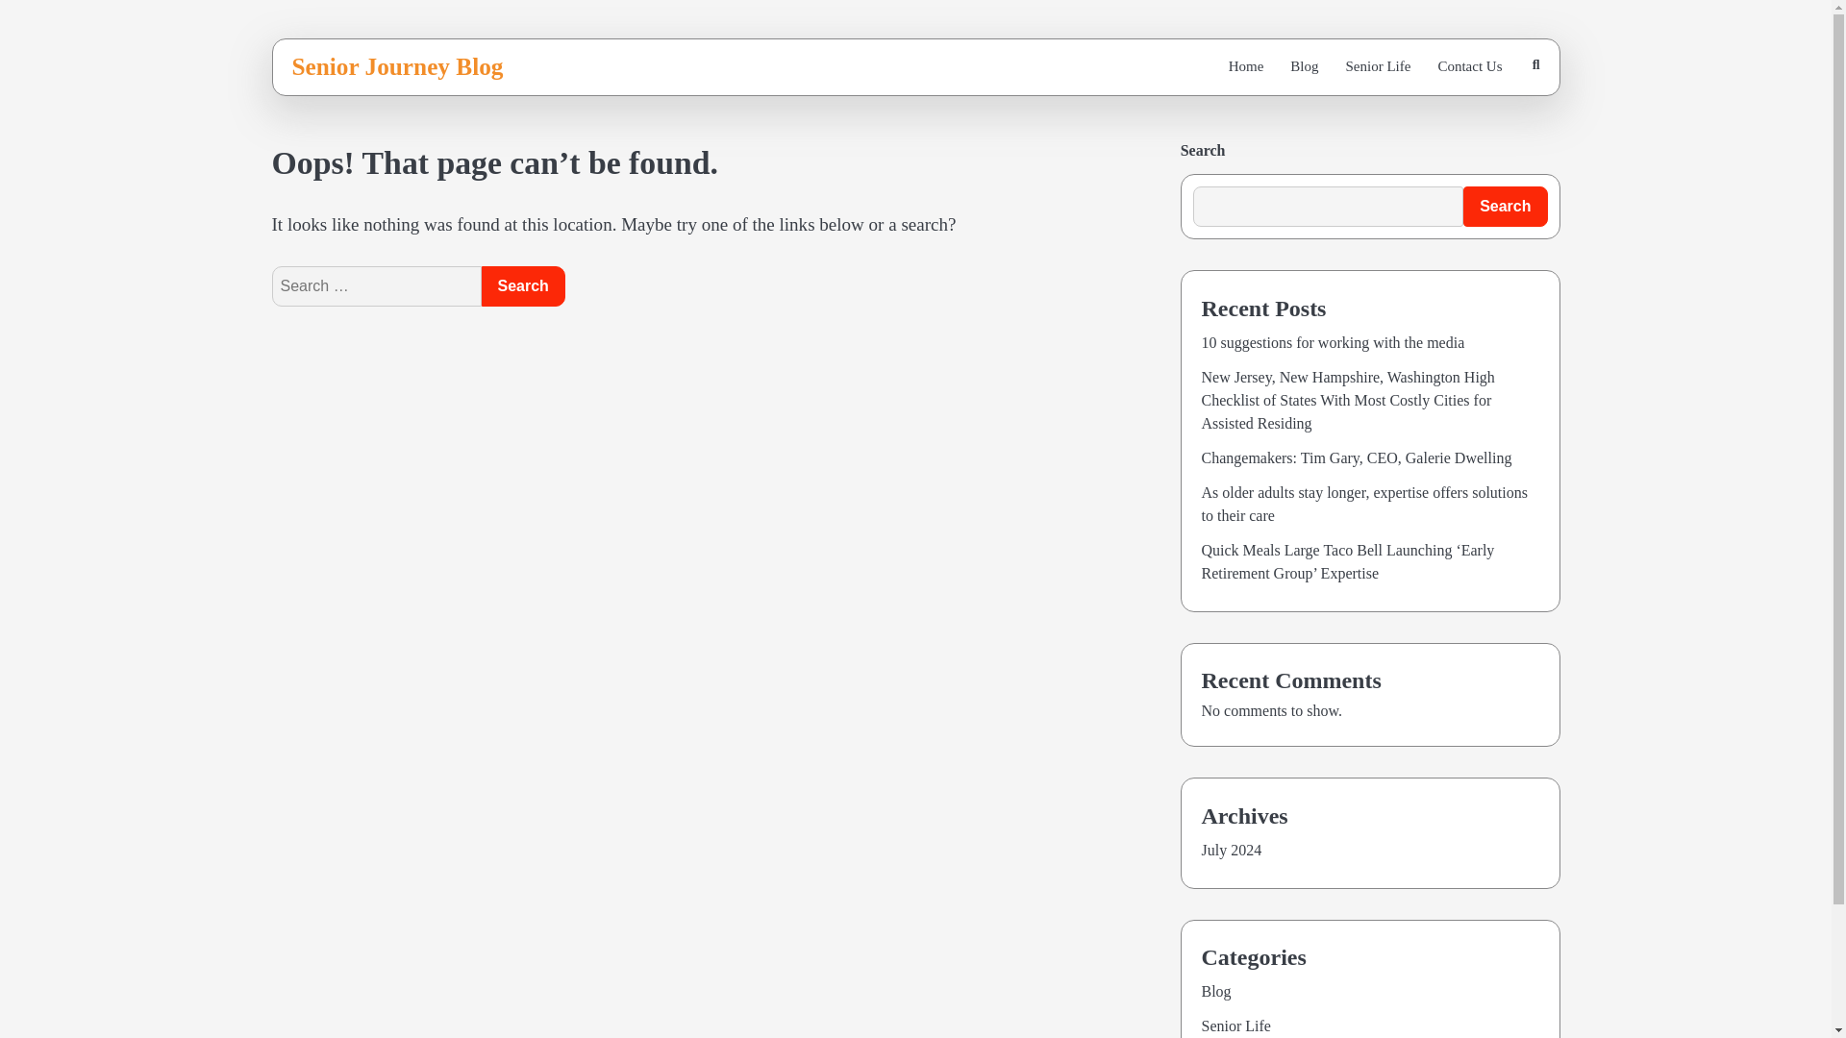  What do you see at coordinates (1356, 457) in the screenshot?
I see `Changemakers: Tim Gary, CEO, Galerie Dwelling` at bounding box center [1356, 457].